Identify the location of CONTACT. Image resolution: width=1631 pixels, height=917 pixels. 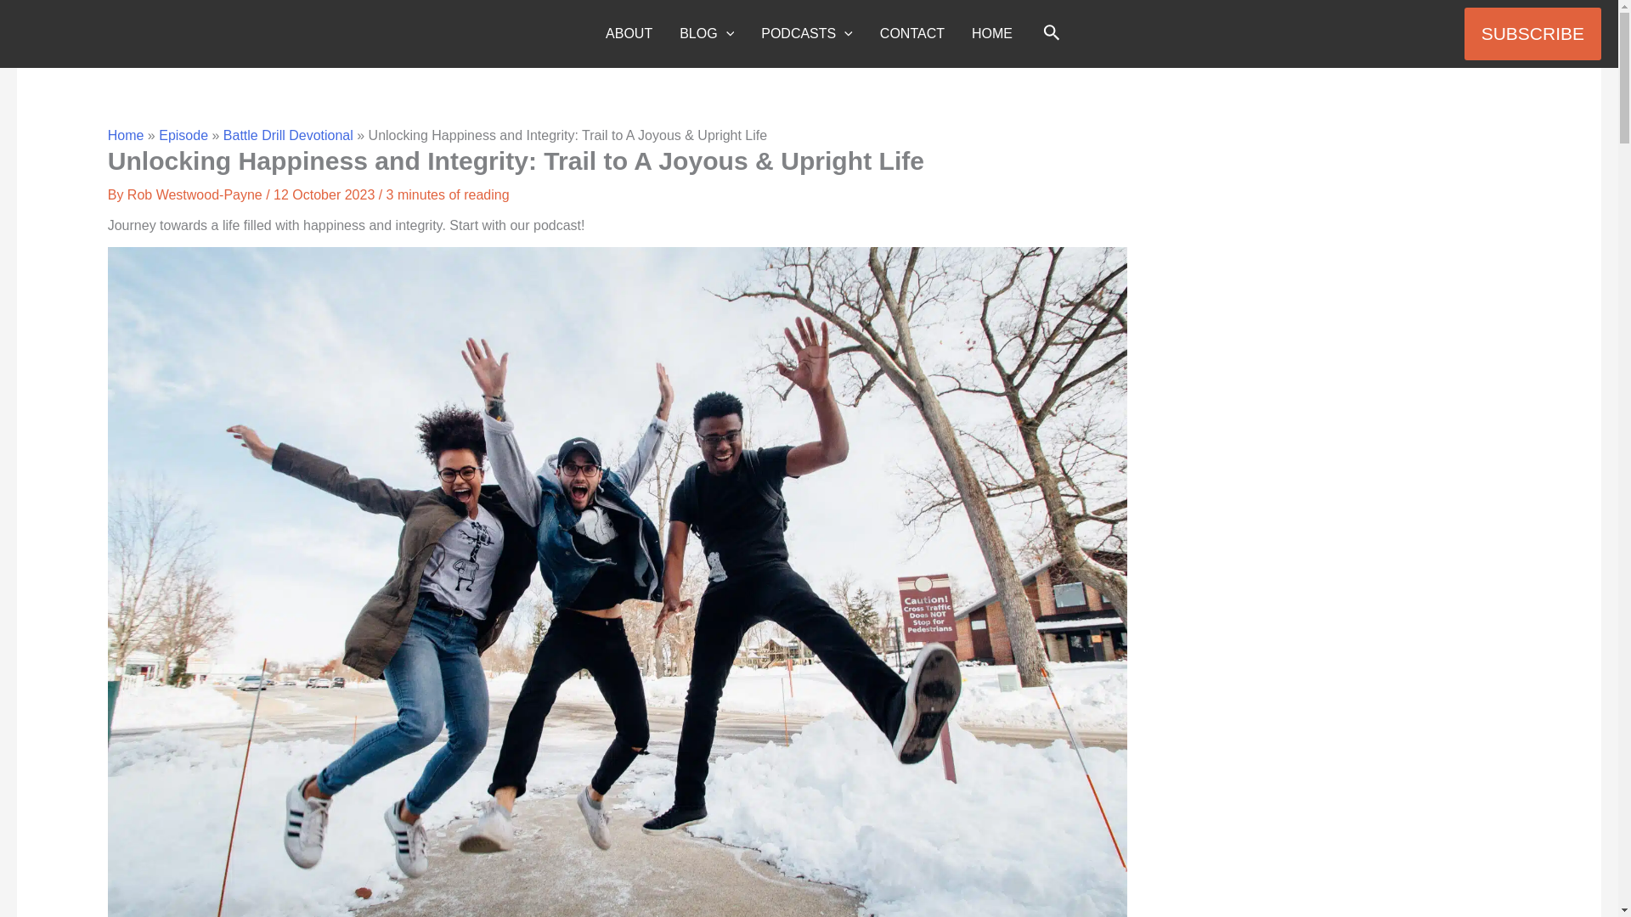
(912, 34).